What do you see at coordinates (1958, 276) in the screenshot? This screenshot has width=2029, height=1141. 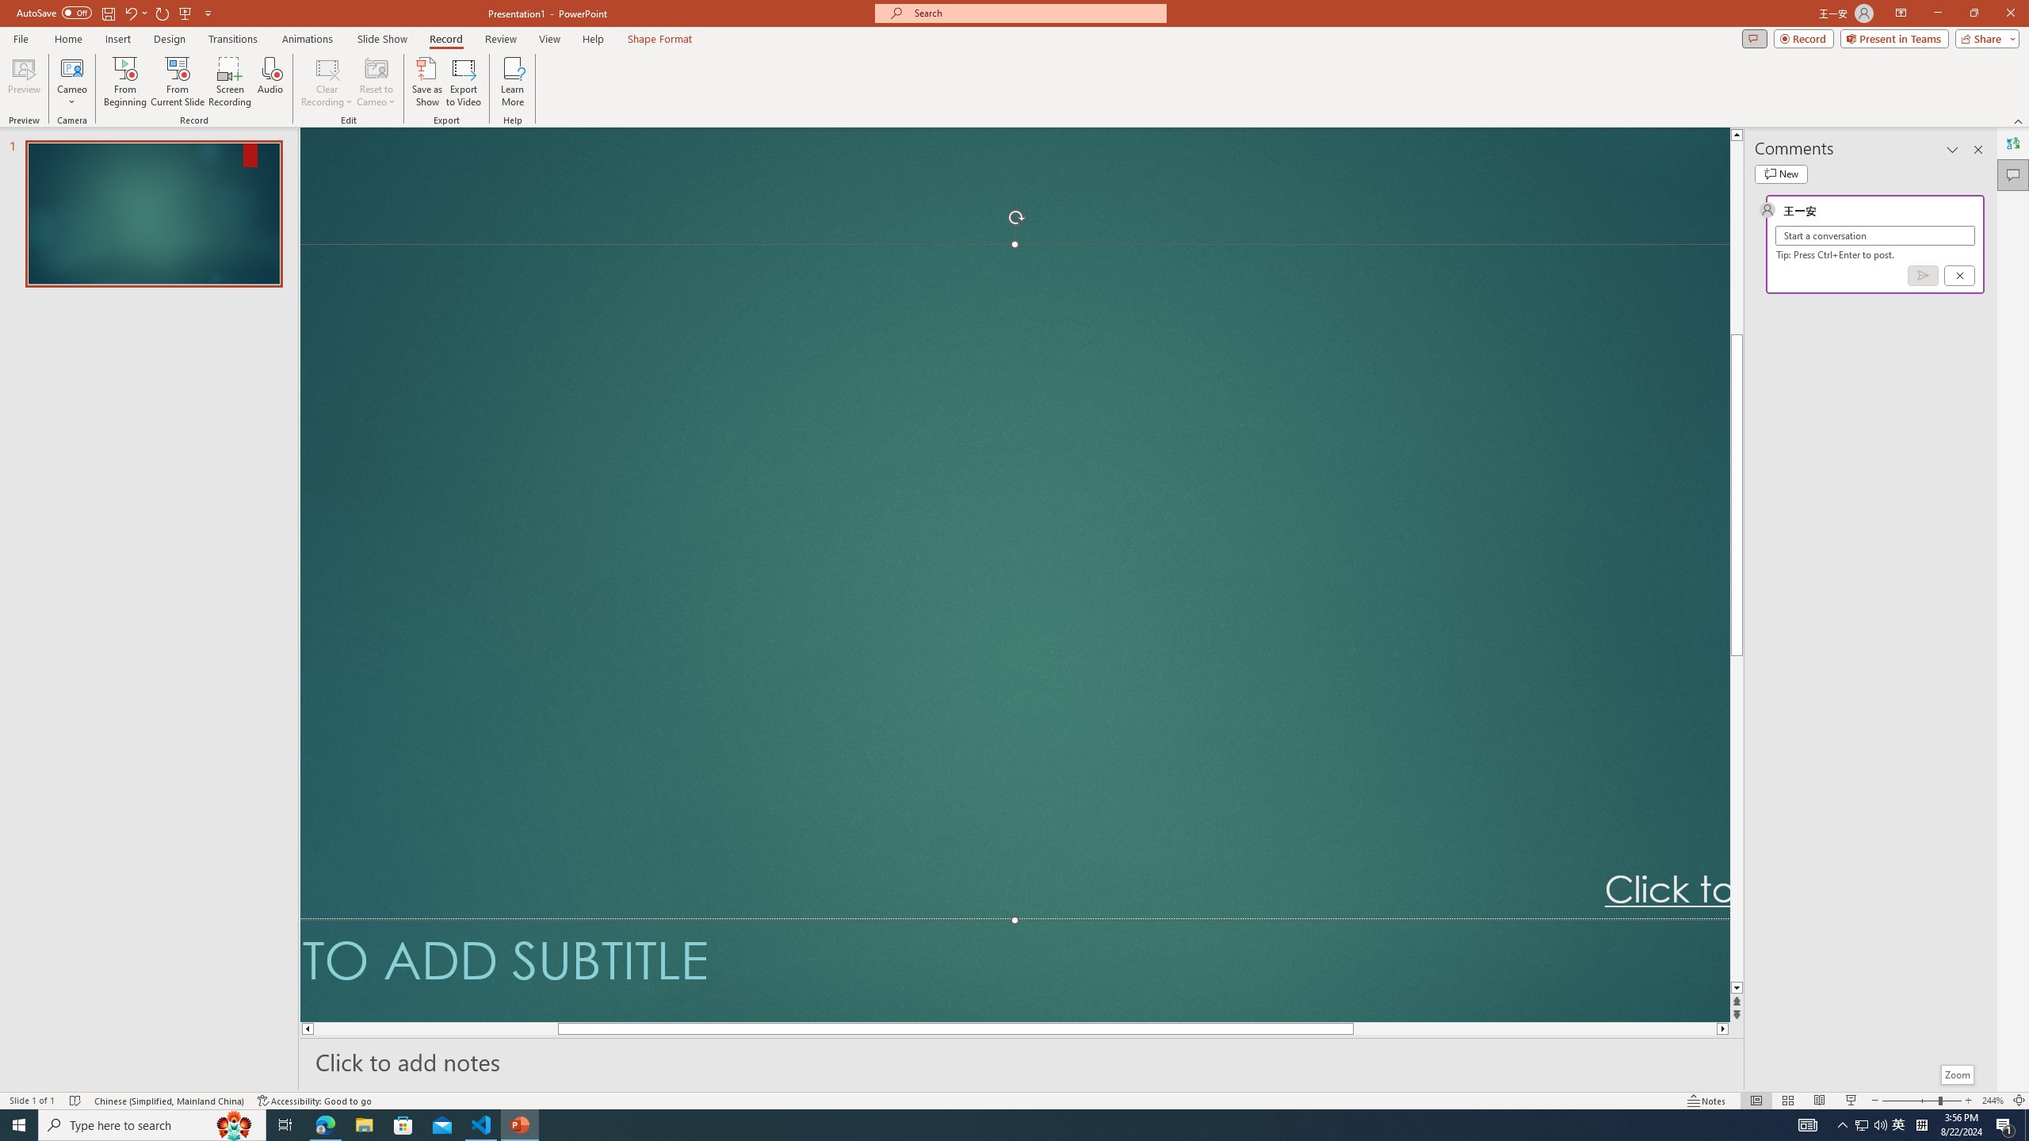 I see `Cancel` at bounding box center [1958, 276].